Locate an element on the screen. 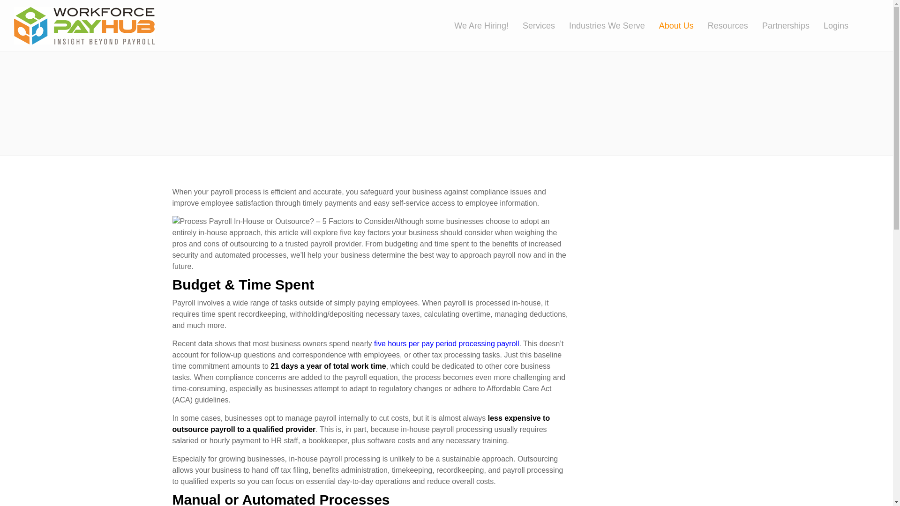  26cce76f-eb31-4f69-a0ee-499e40bf6a68 is located at coordinates (84, 26).